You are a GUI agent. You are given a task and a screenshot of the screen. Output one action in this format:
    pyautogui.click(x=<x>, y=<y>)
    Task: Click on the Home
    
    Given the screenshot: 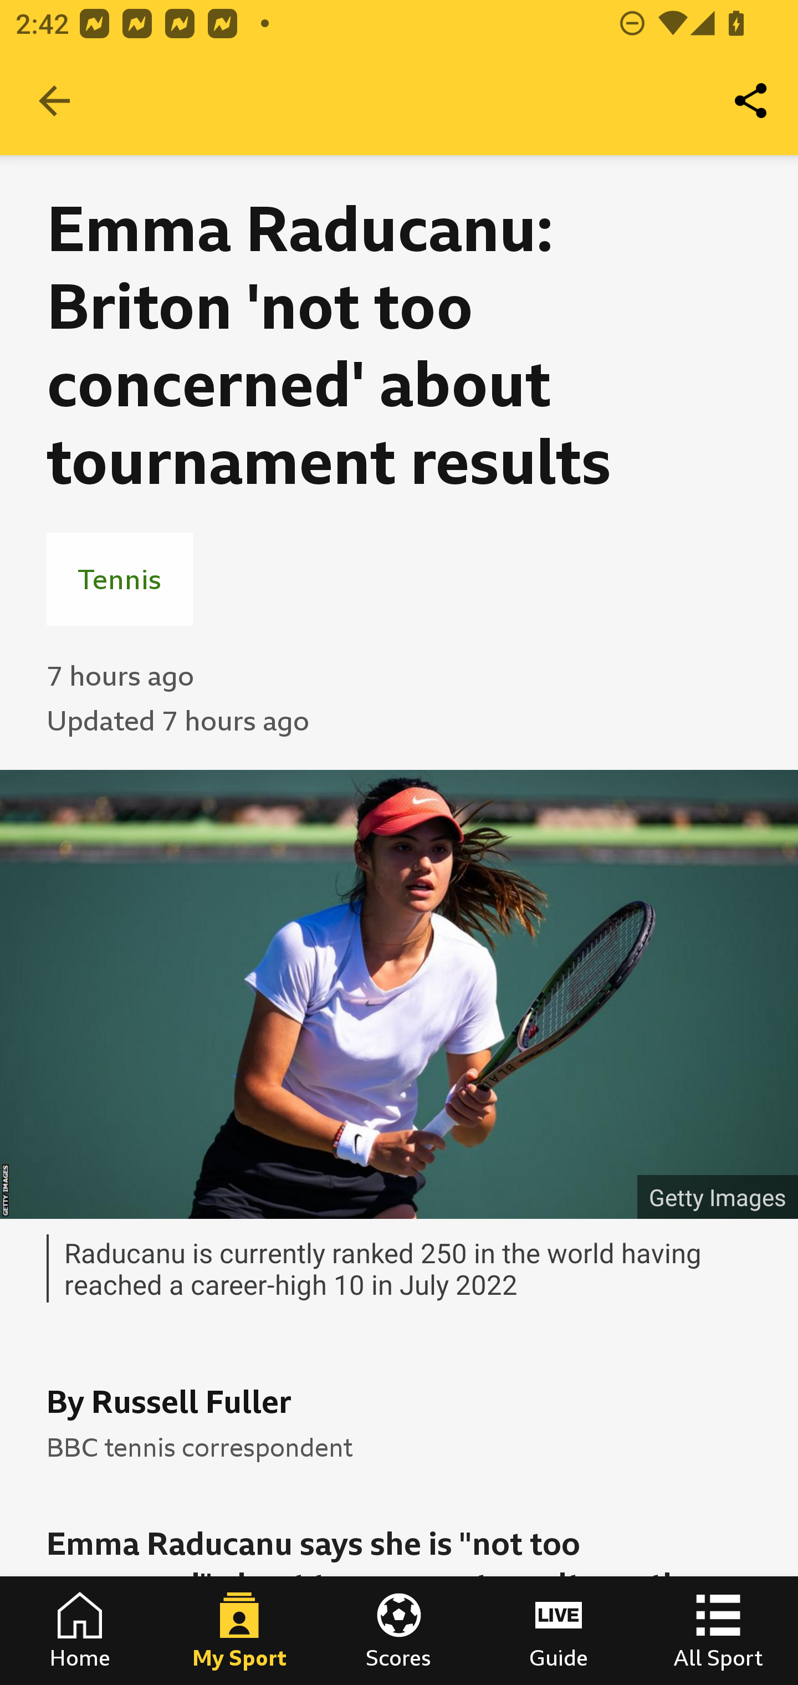 What is the action you would take?
    pyautogui.click(x=80, y=1631)
    